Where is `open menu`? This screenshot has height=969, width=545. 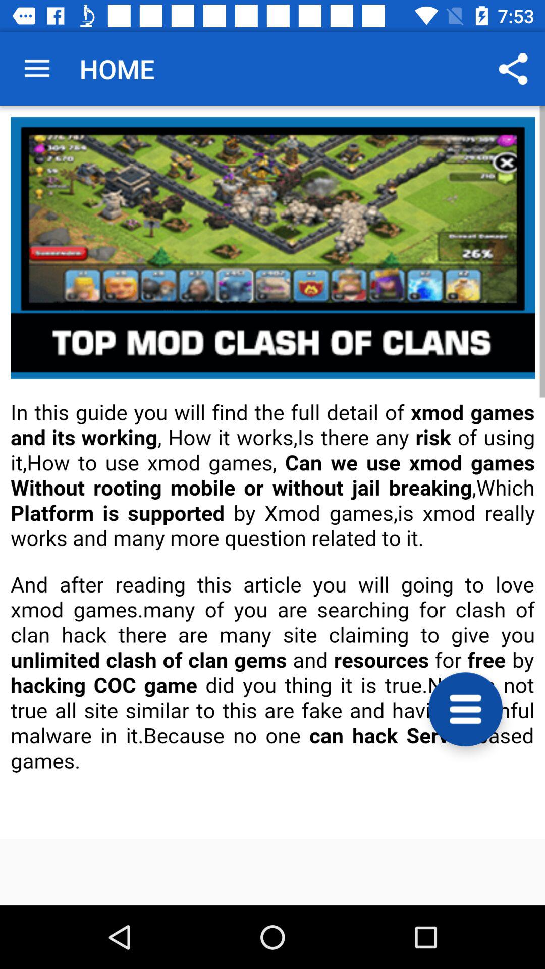
open menu is located at coordinates (465, 710).